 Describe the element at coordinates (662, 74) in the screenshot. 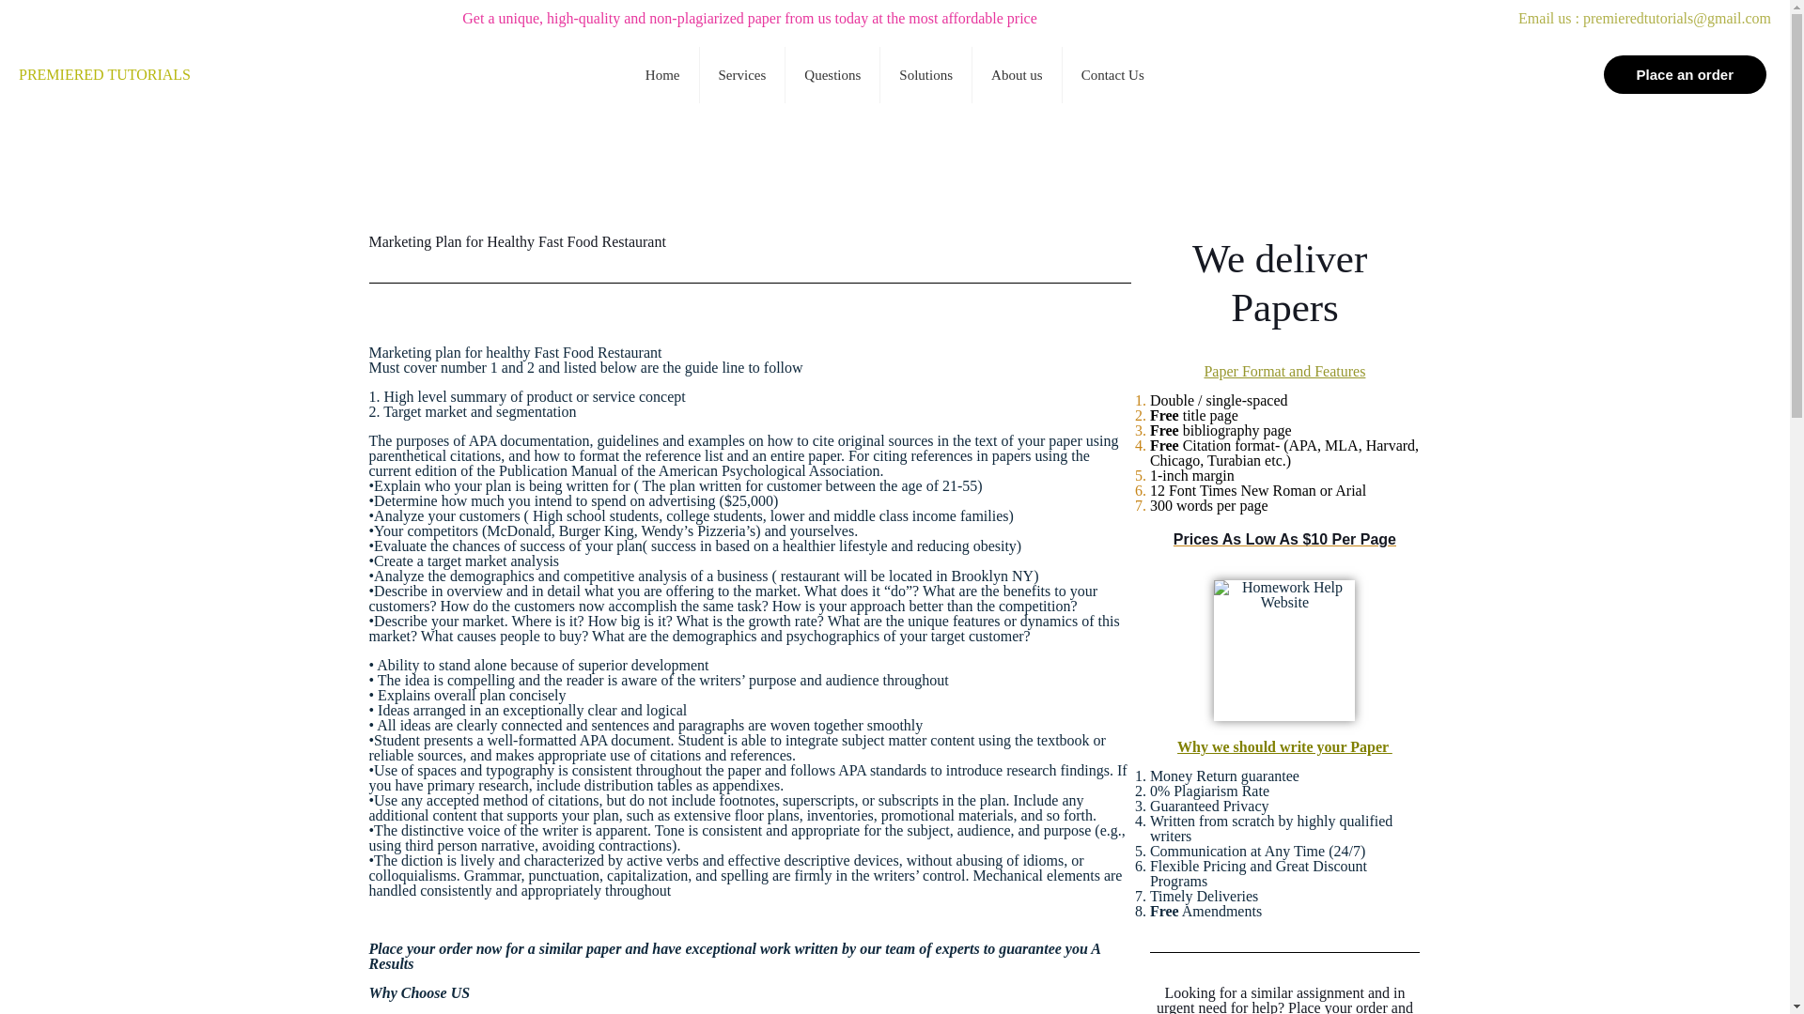

I see `Home` at that location.